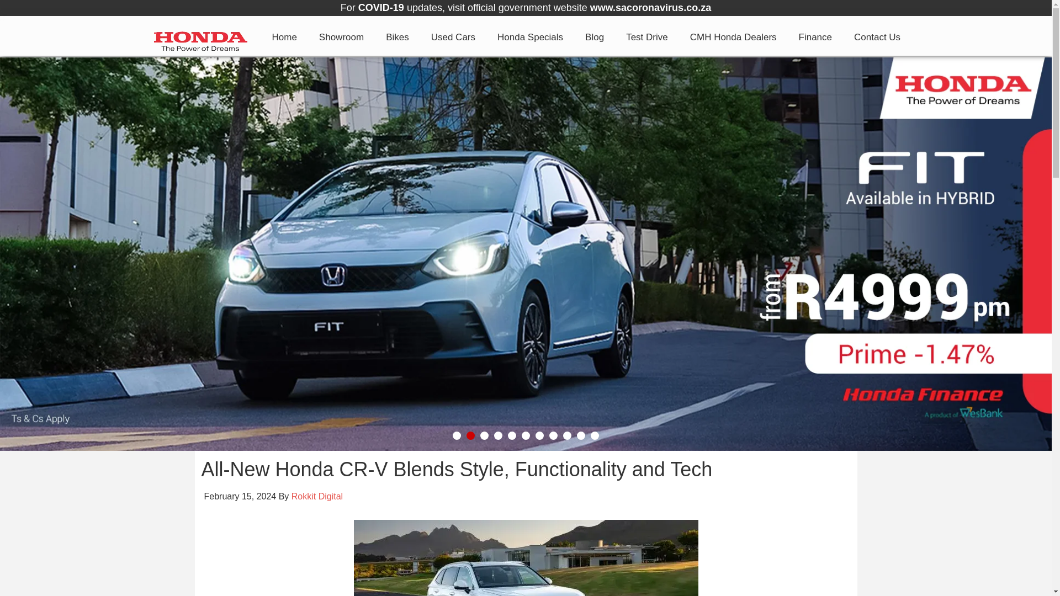 The height and width of the screenshot is (596, 1060). I want to click on CMH Honda, so click(200, 38).